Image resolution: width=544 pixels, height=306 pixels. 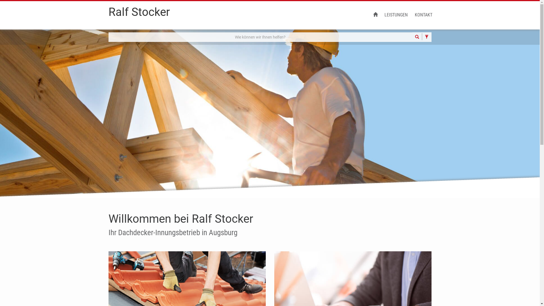 What do you see at coordinates (424, 15) in the screenshot?
I see `KONTAKT` at bounding box center [424, 15].